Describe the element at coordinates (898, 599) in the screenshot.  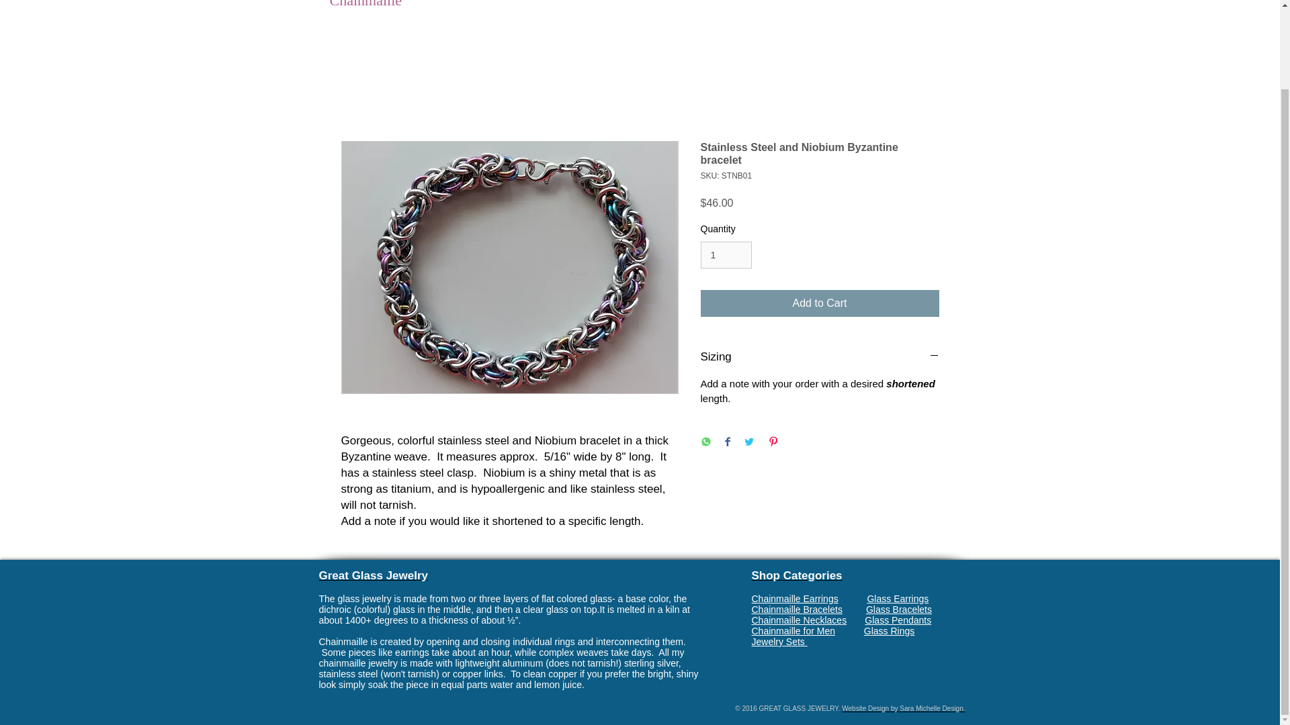
I see `Glass Earrings` at that location.